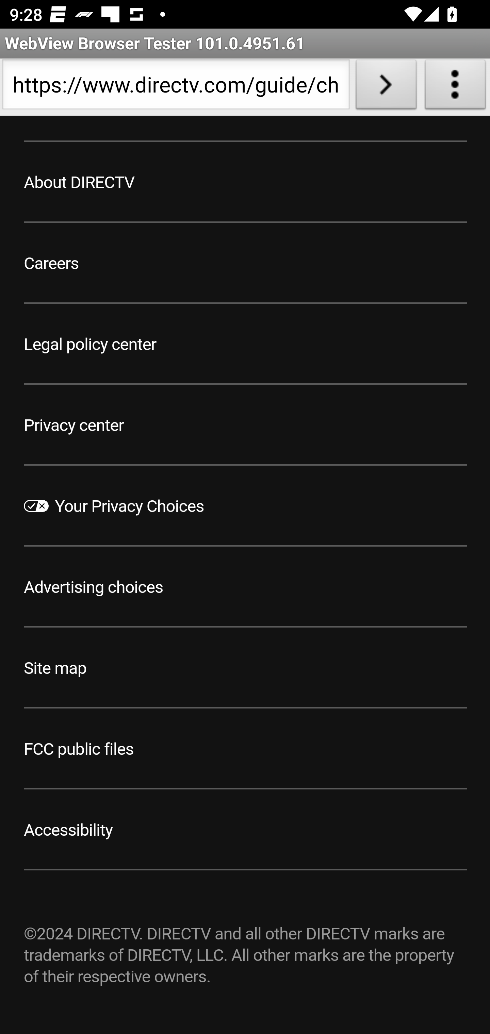  I want to click on  FCC public files  FCC public files, so click(79, 750).